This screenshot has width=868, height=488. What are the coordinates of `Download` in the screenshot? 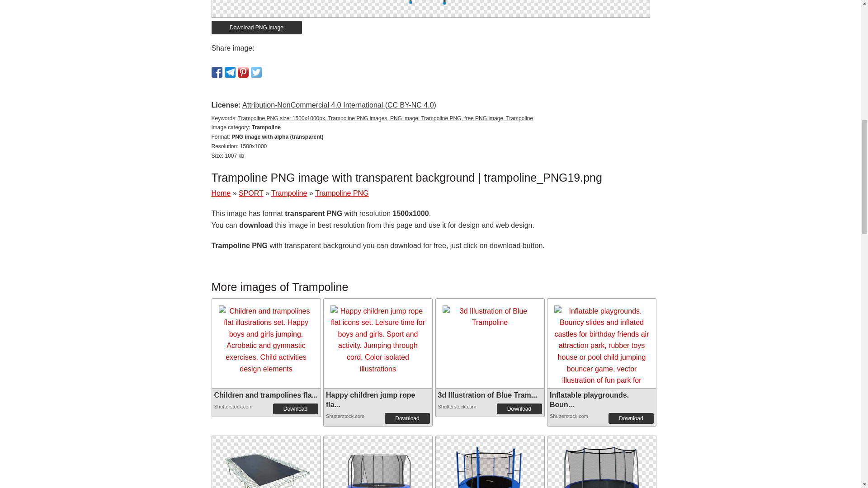 It's located at (407, 418).